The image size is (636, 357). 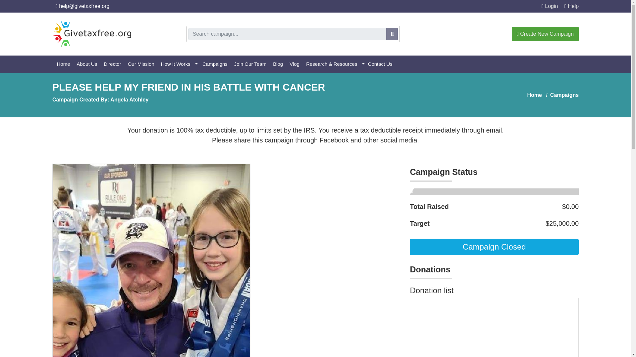 What do you see at coordinates (66, 64) in the screenshot?
I see `Home` at bounding box center [66, 64].